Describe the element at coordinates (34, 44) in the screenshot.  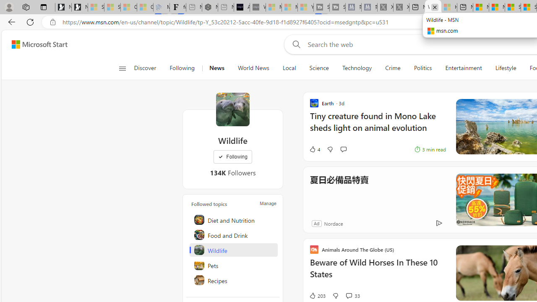
I see `Skip to footer` at that location.